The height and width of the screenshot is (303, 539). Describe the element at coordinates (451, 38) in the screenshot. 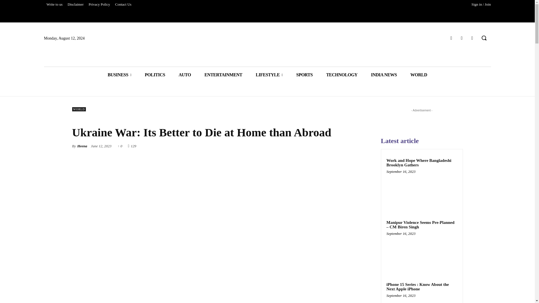

I see `Facebook` at that location.